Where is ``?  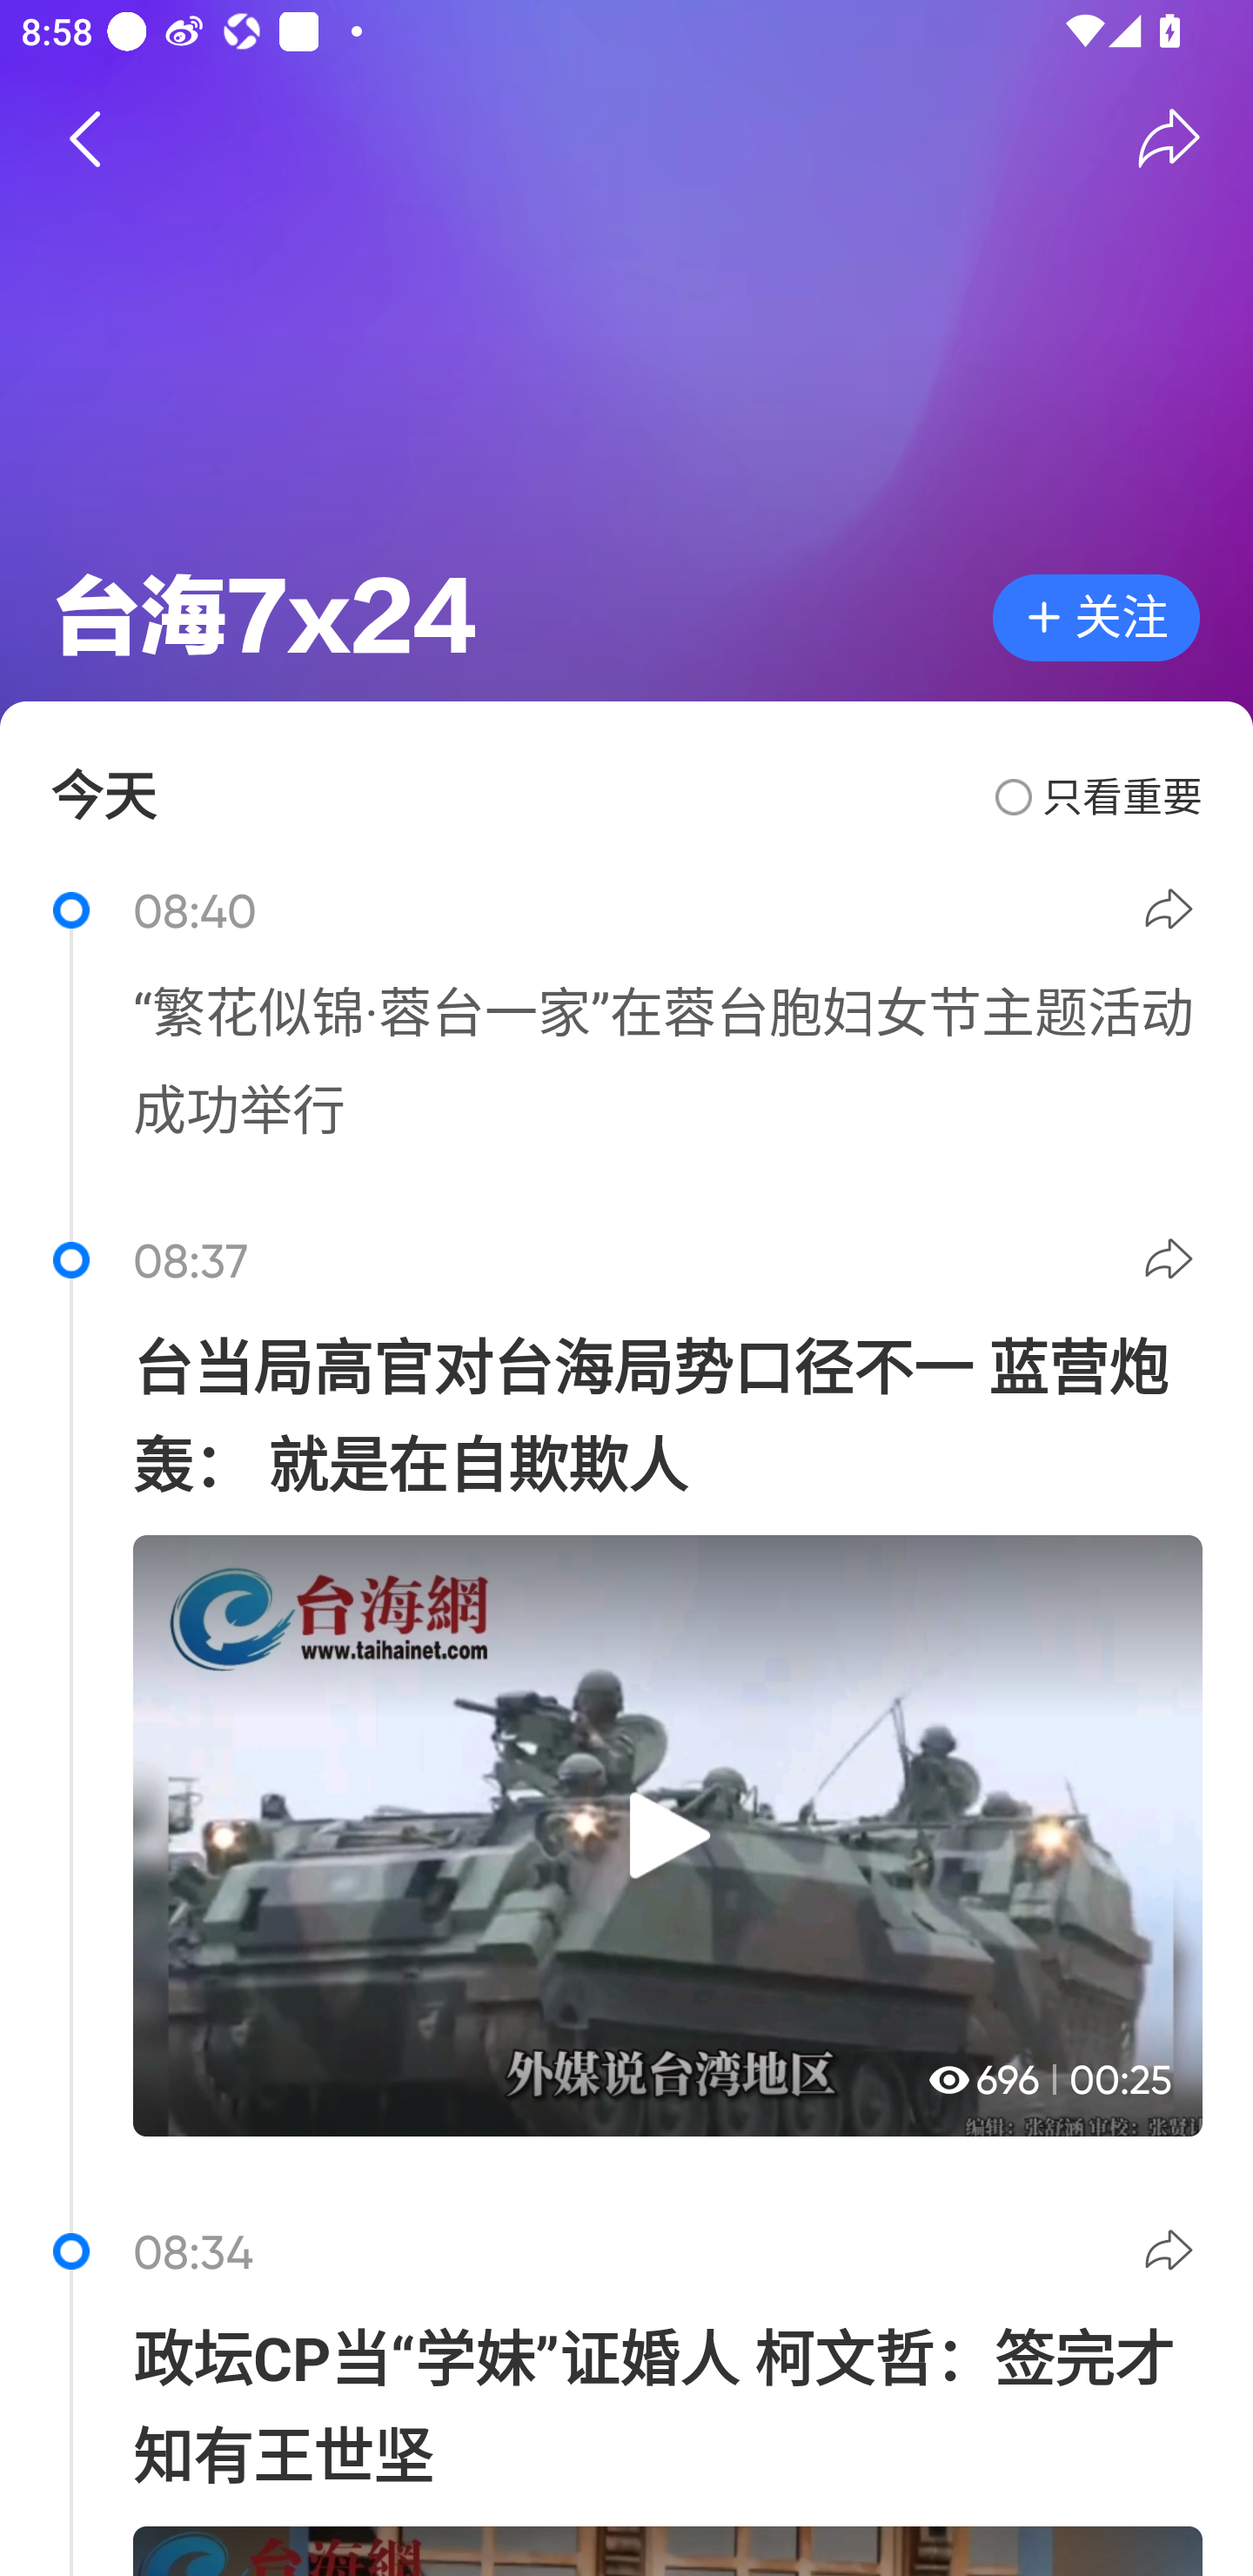  is located at coordinates (1173, 914).